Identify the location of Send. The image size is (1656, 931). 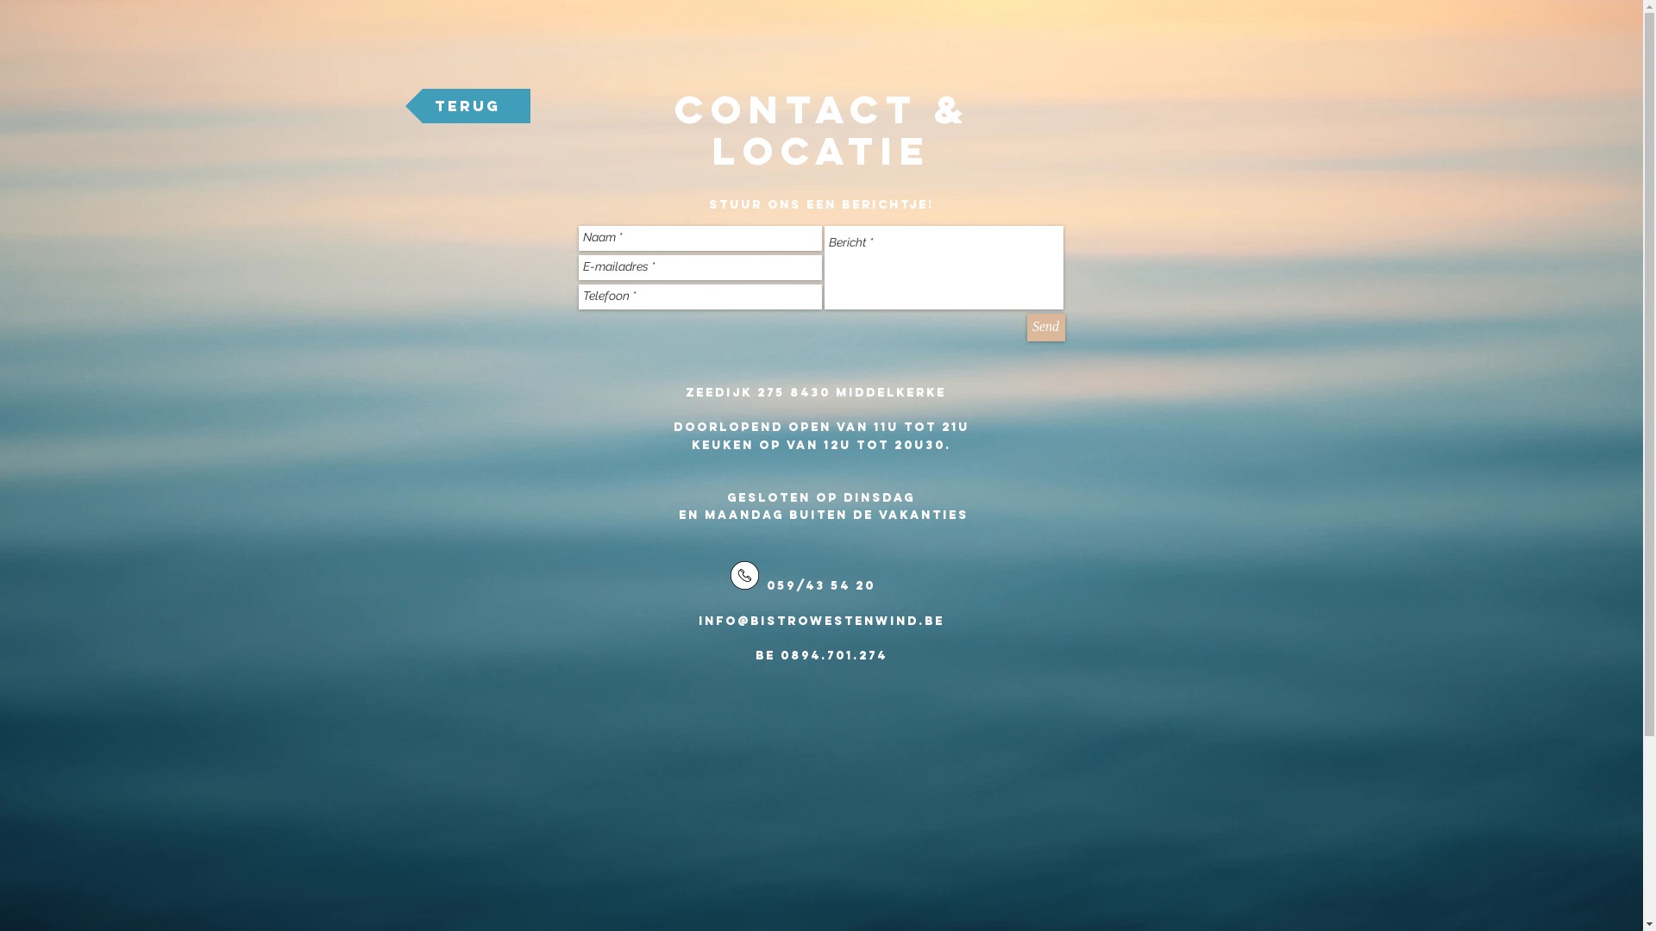
(1045, 328).